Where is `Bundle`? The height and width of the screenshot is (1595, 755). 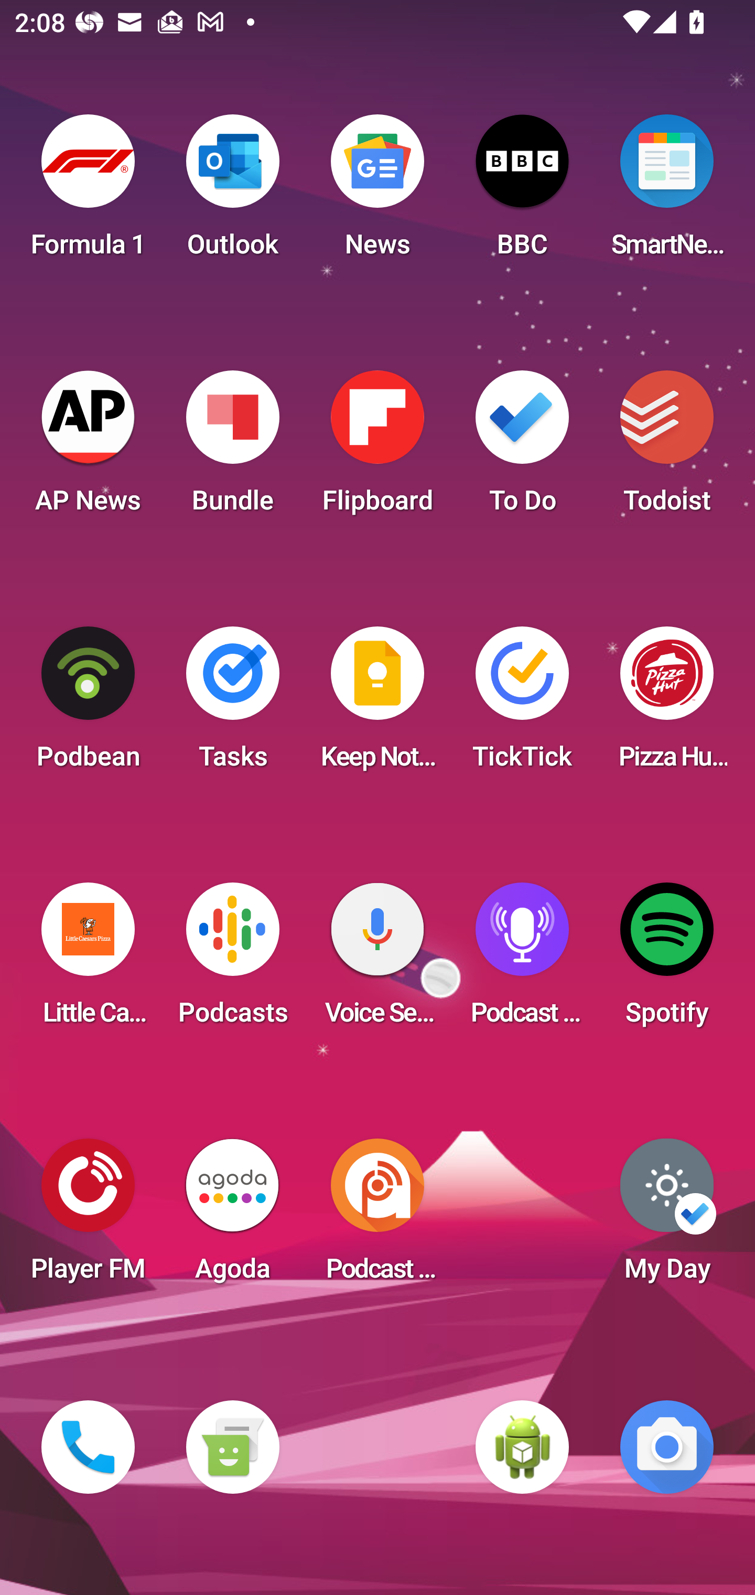 Bundle is located at coordinates (232, 448).